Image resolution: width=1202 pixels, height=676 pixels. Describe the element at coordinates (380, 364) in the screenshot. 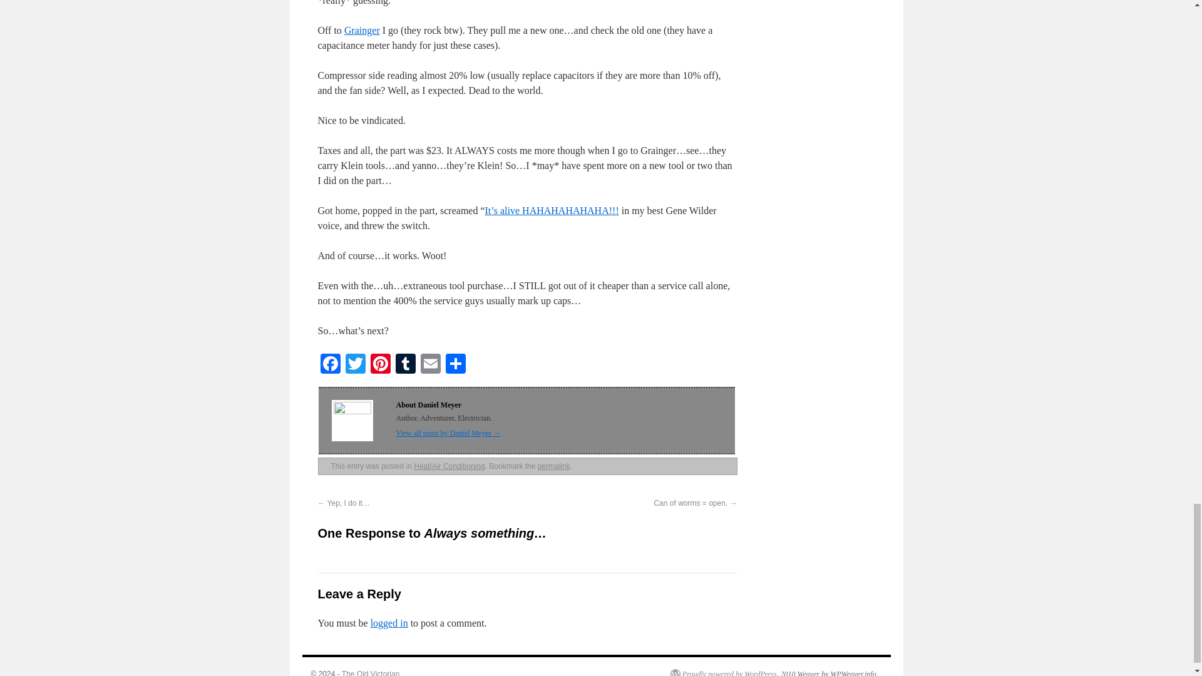

I see `Pinterest` at that location.